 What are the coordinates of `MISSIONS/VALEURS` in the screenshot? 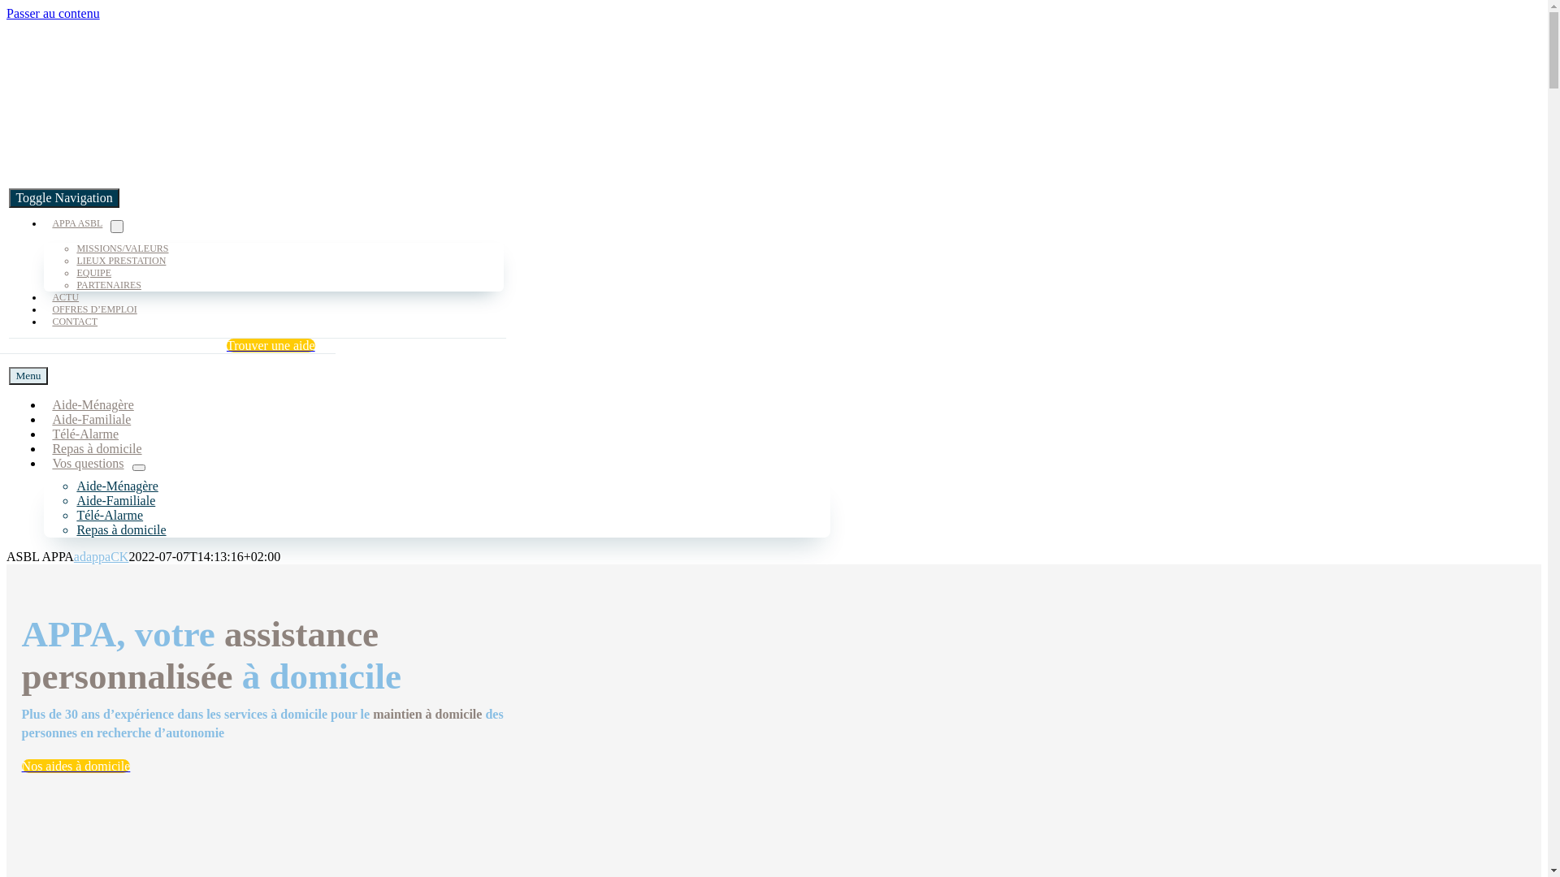 It's located at (122, 248).